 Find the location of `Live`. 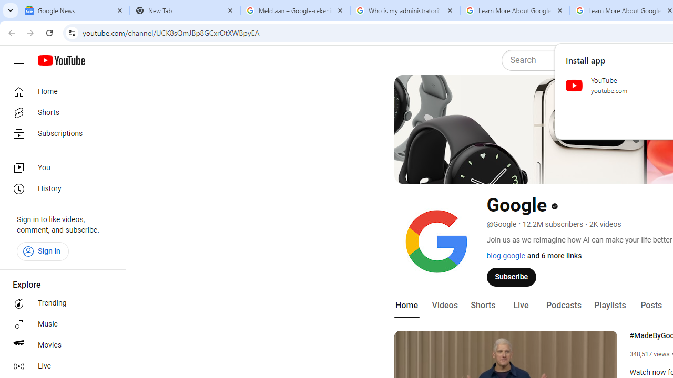

Live is located at coordinates (60, 366).